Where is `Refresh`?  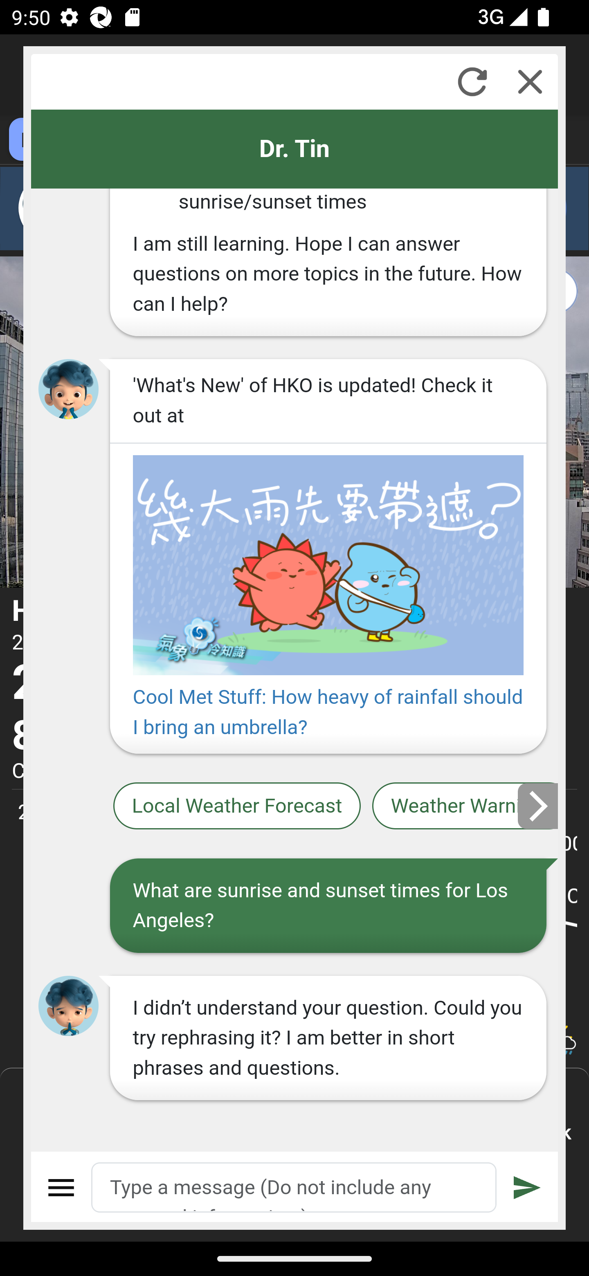
Refresh is located at coordinates (472, 81).